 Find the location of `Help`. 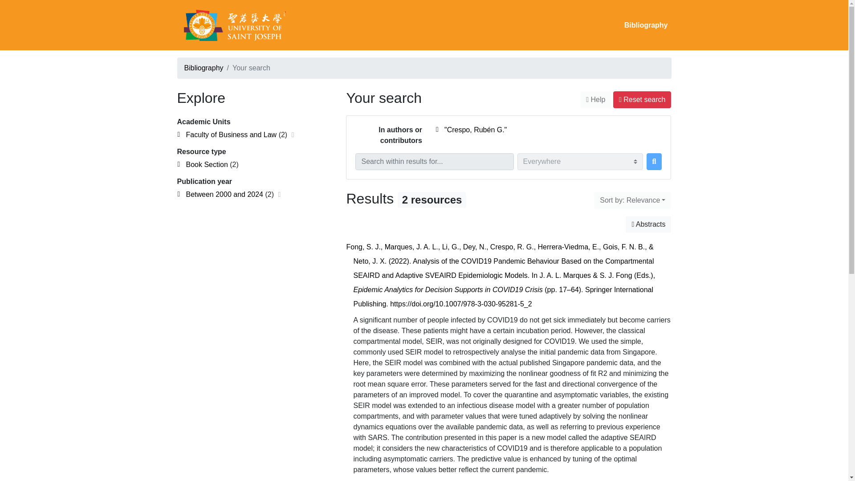

Help is located at coordinates (596, 100).